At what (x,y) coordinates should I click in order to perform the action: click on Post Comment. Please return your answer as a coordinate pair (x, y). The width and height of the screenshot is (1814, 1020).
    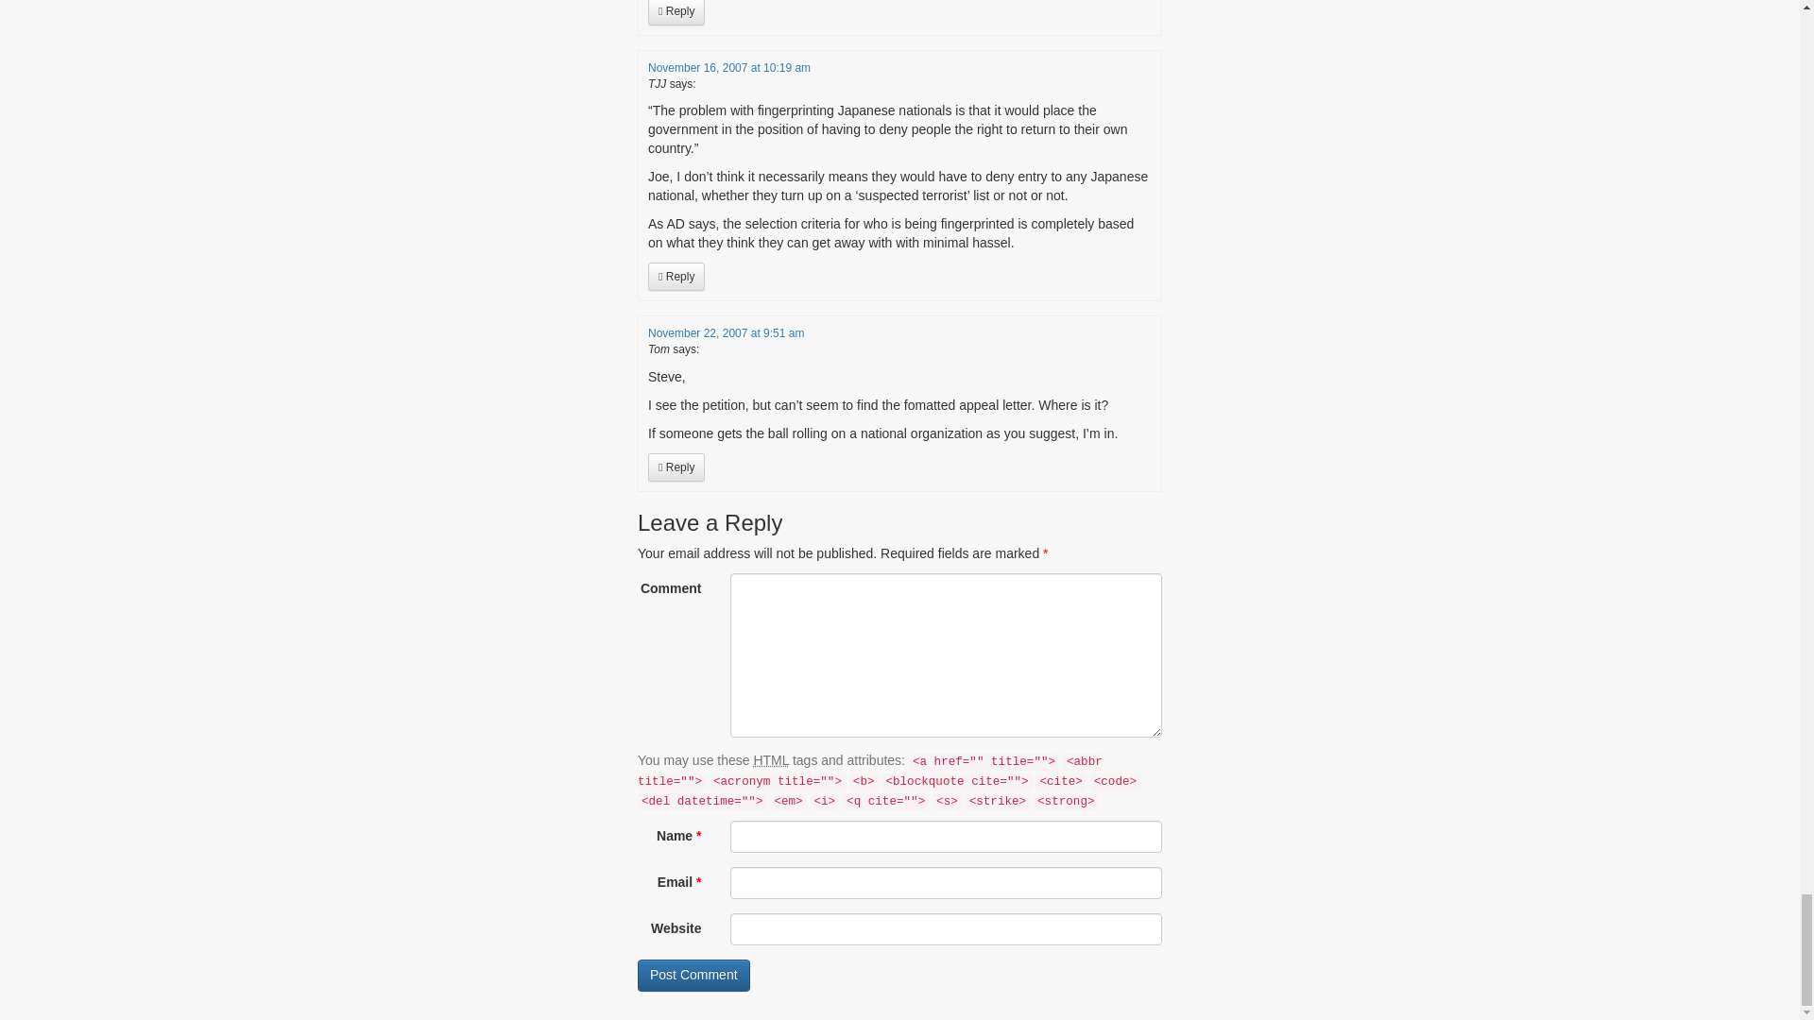
    Looking at the image, I should click on (693, 975).